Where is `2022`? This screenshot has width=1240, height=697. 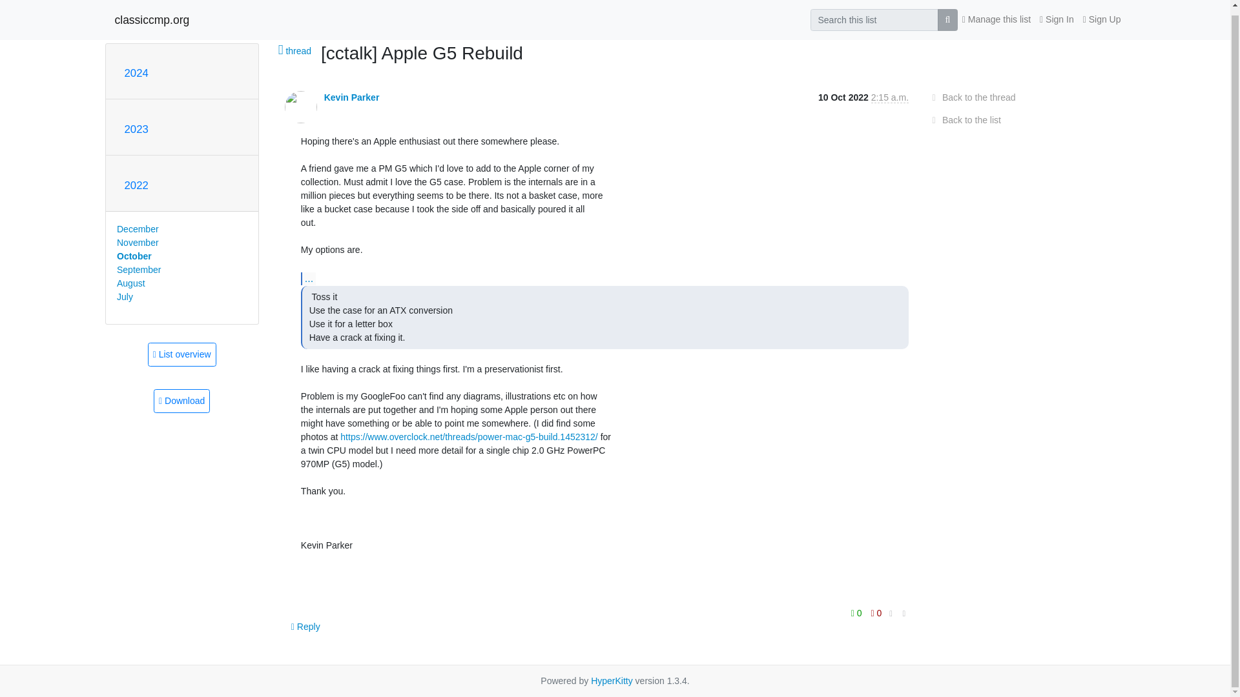
2022 is located at coordinates (136, 185).